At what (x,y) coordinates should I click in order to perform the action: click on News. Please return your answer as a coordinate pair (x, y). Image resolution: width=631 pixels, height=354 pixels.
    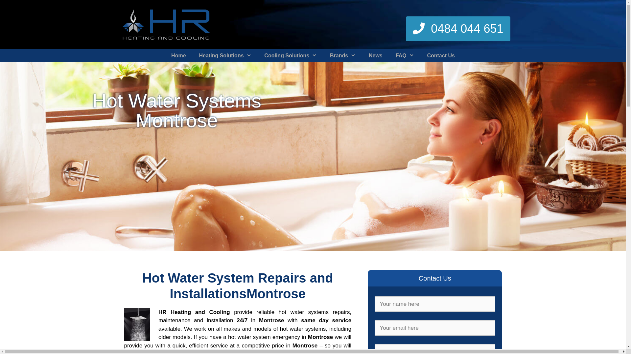
    Looking at the image, I should click on (376, 56).